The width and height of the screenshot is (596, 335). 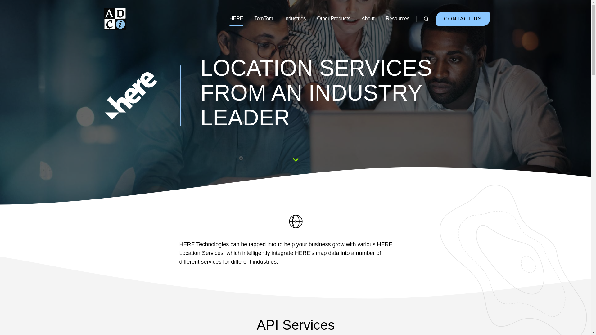 What do you see at coordinates (236, 19) in the screenshot?
I see `HERE` at bounding box center [236, 19].